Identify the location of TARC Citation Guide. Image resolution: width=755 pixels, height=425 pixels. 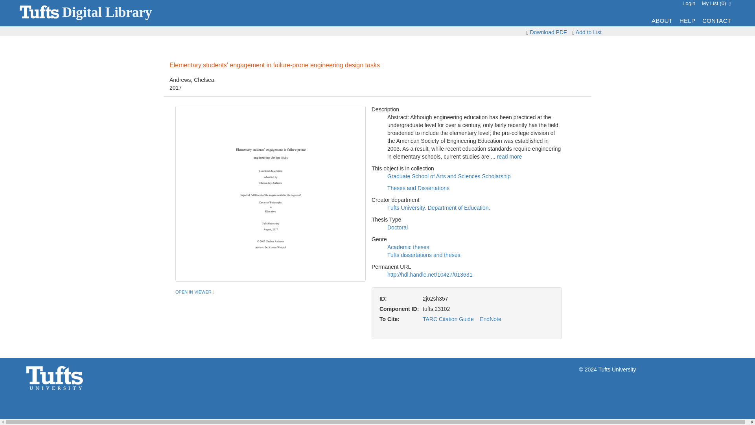
(448, 319).